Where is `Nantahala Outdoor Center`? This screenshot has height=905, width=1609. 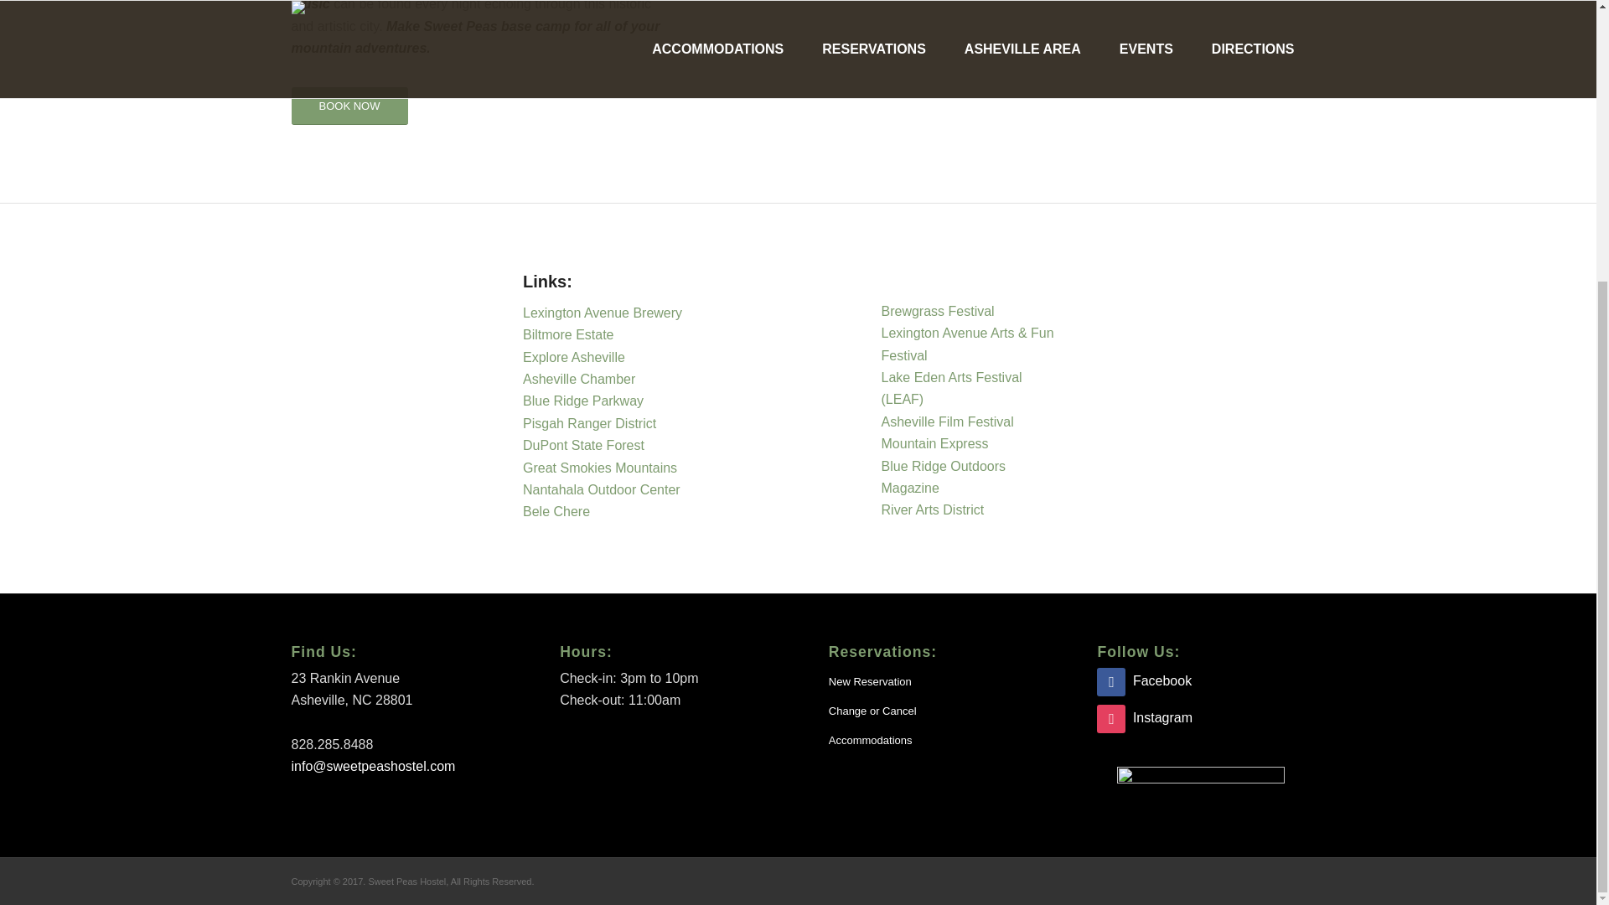 Nantahala Outdoor Center is located at coordinates (602, 489).